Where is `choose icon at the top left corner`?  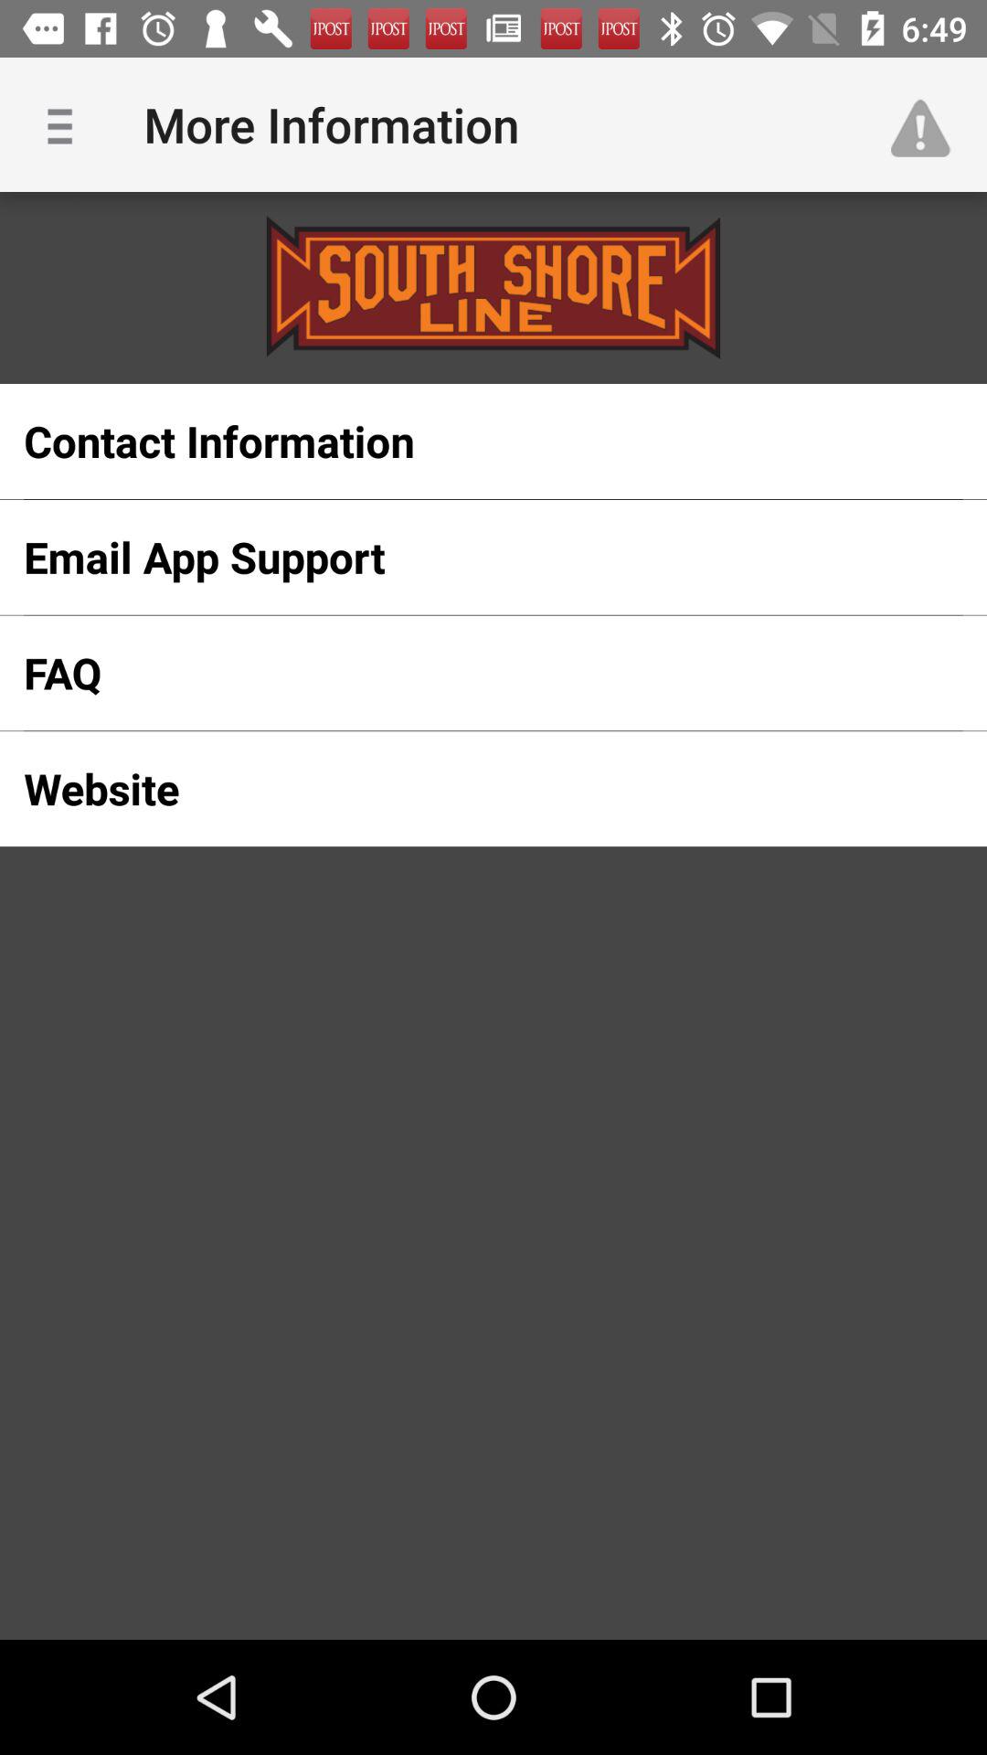 choose icon at the top left corner is located at coordinates (67, 124).